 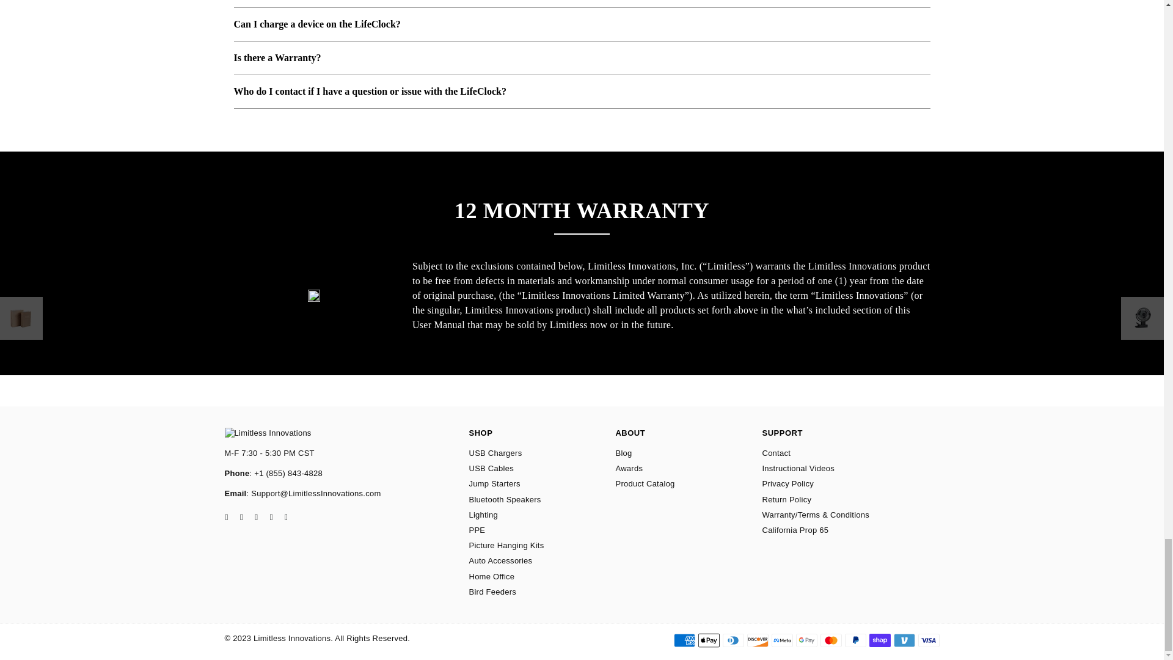 I want to click on Mastercard, so click(x=830, y=640).